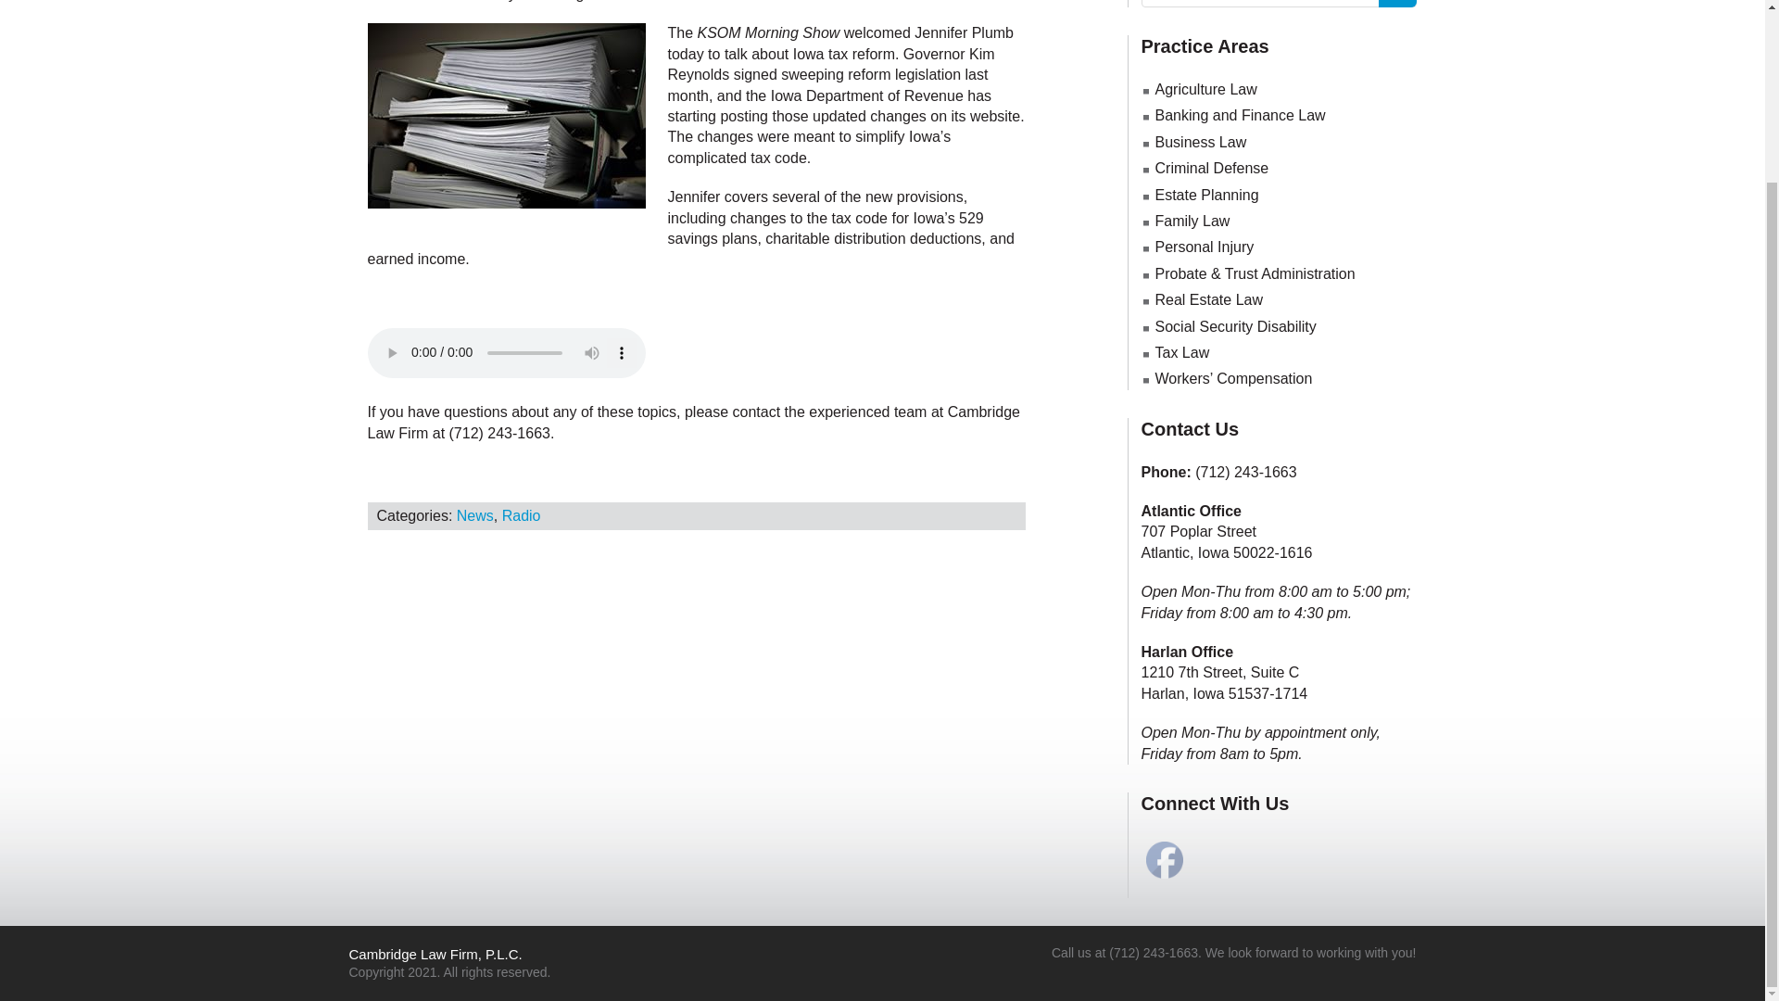 Image resolution: width=1779 pixels, height=1001 pixels. Describe the element at coordinates (1164, 860) in the screenshot. I see `Facebook` at that location.